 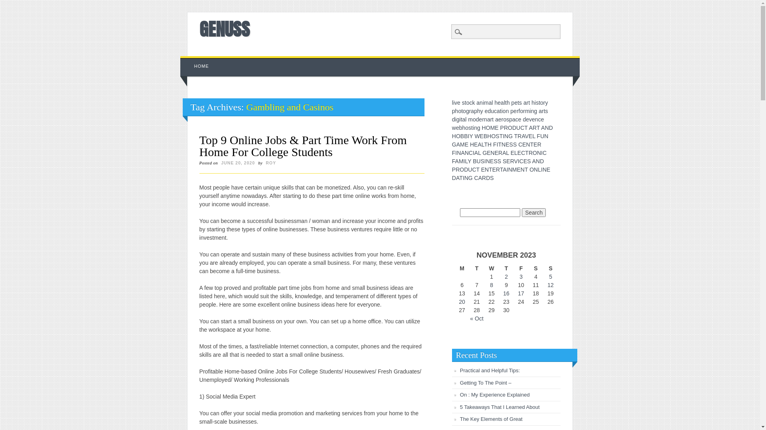 I want to click on t, so click(x=472, y=128).